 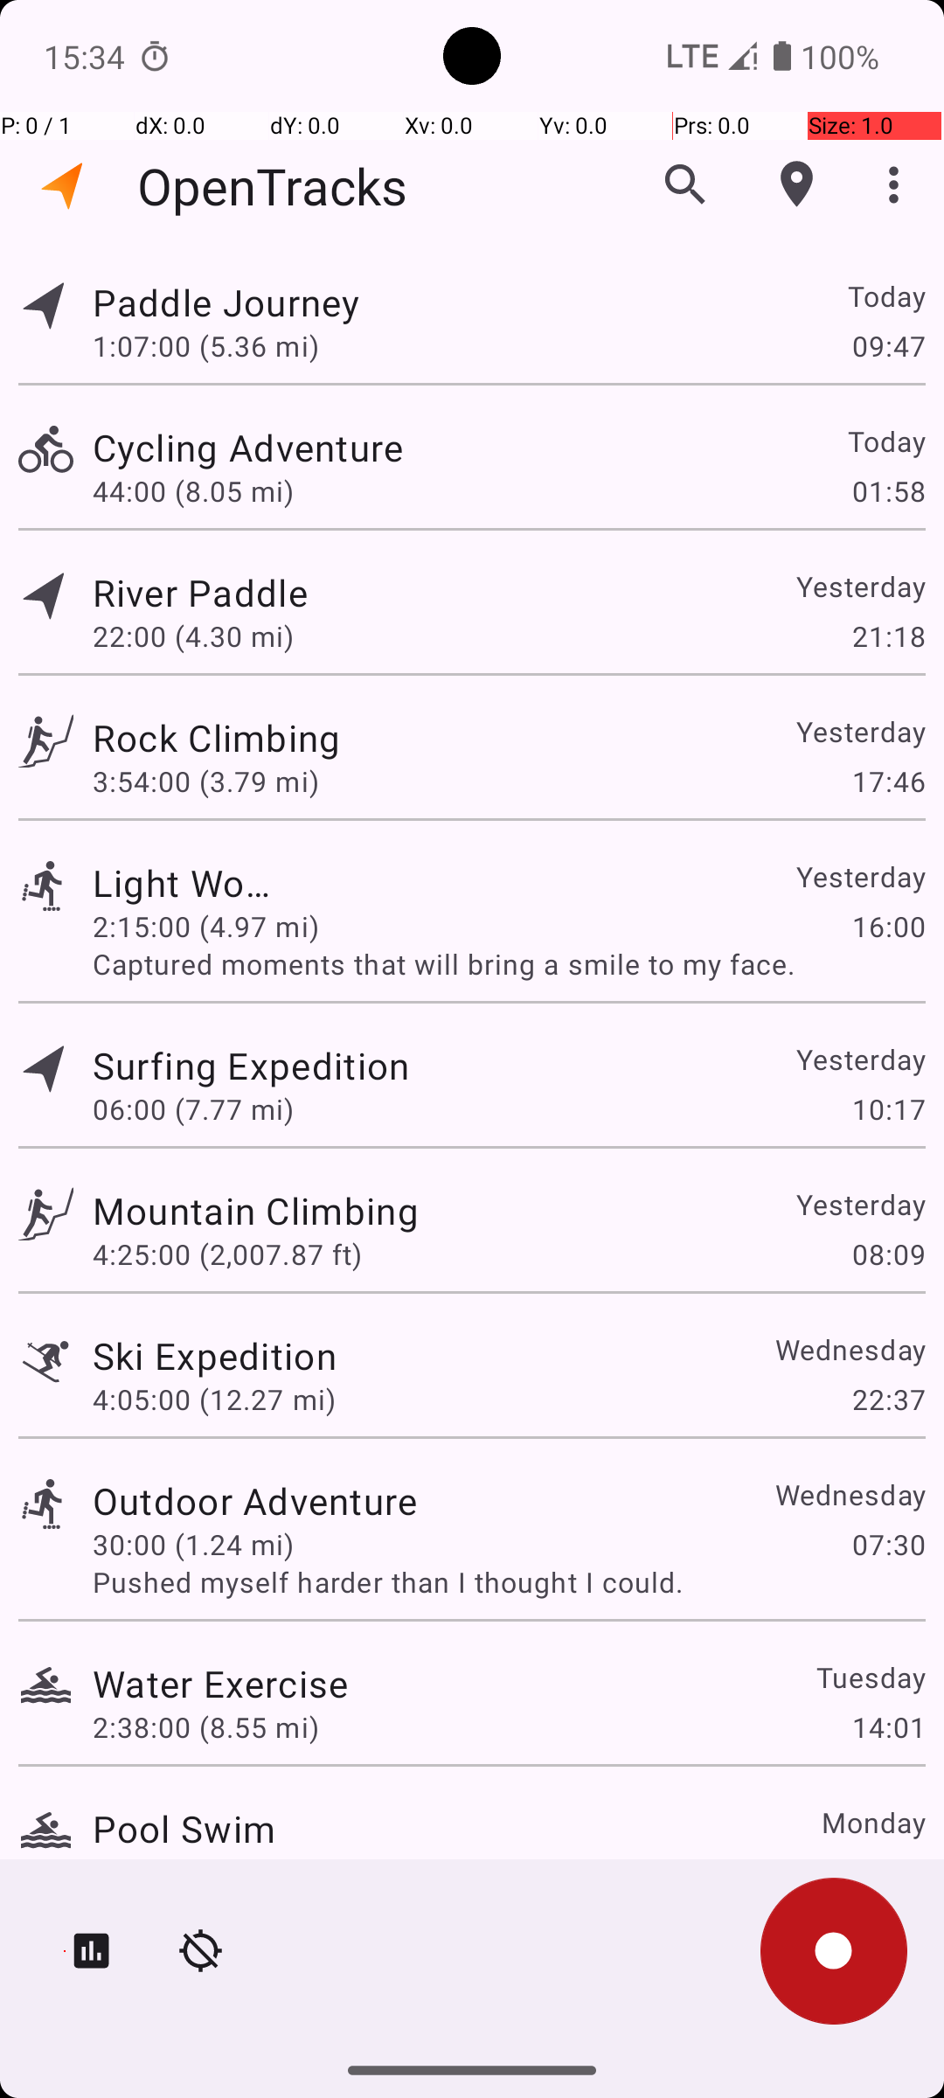 What do you see at coordinates (213, 636) in the screenshot?
I see `22:00 (4.30 mi)` at bounding box center [213, 636].